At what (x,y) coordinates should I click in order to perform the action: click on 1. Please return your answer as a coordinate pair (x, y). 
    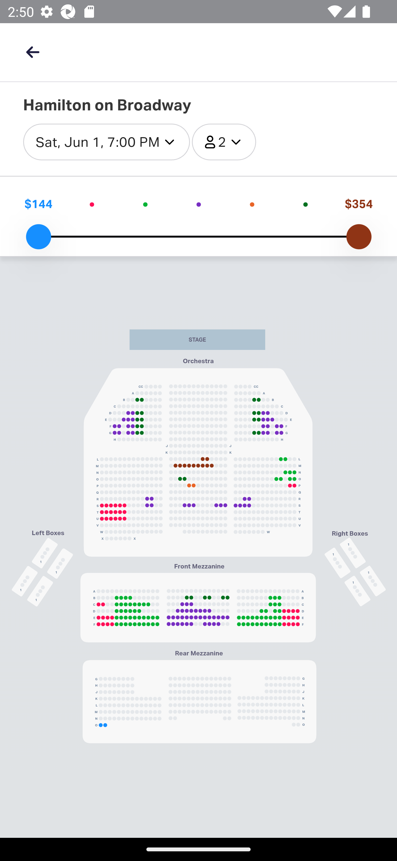
    Looking at the image, I should click on (60, 564).